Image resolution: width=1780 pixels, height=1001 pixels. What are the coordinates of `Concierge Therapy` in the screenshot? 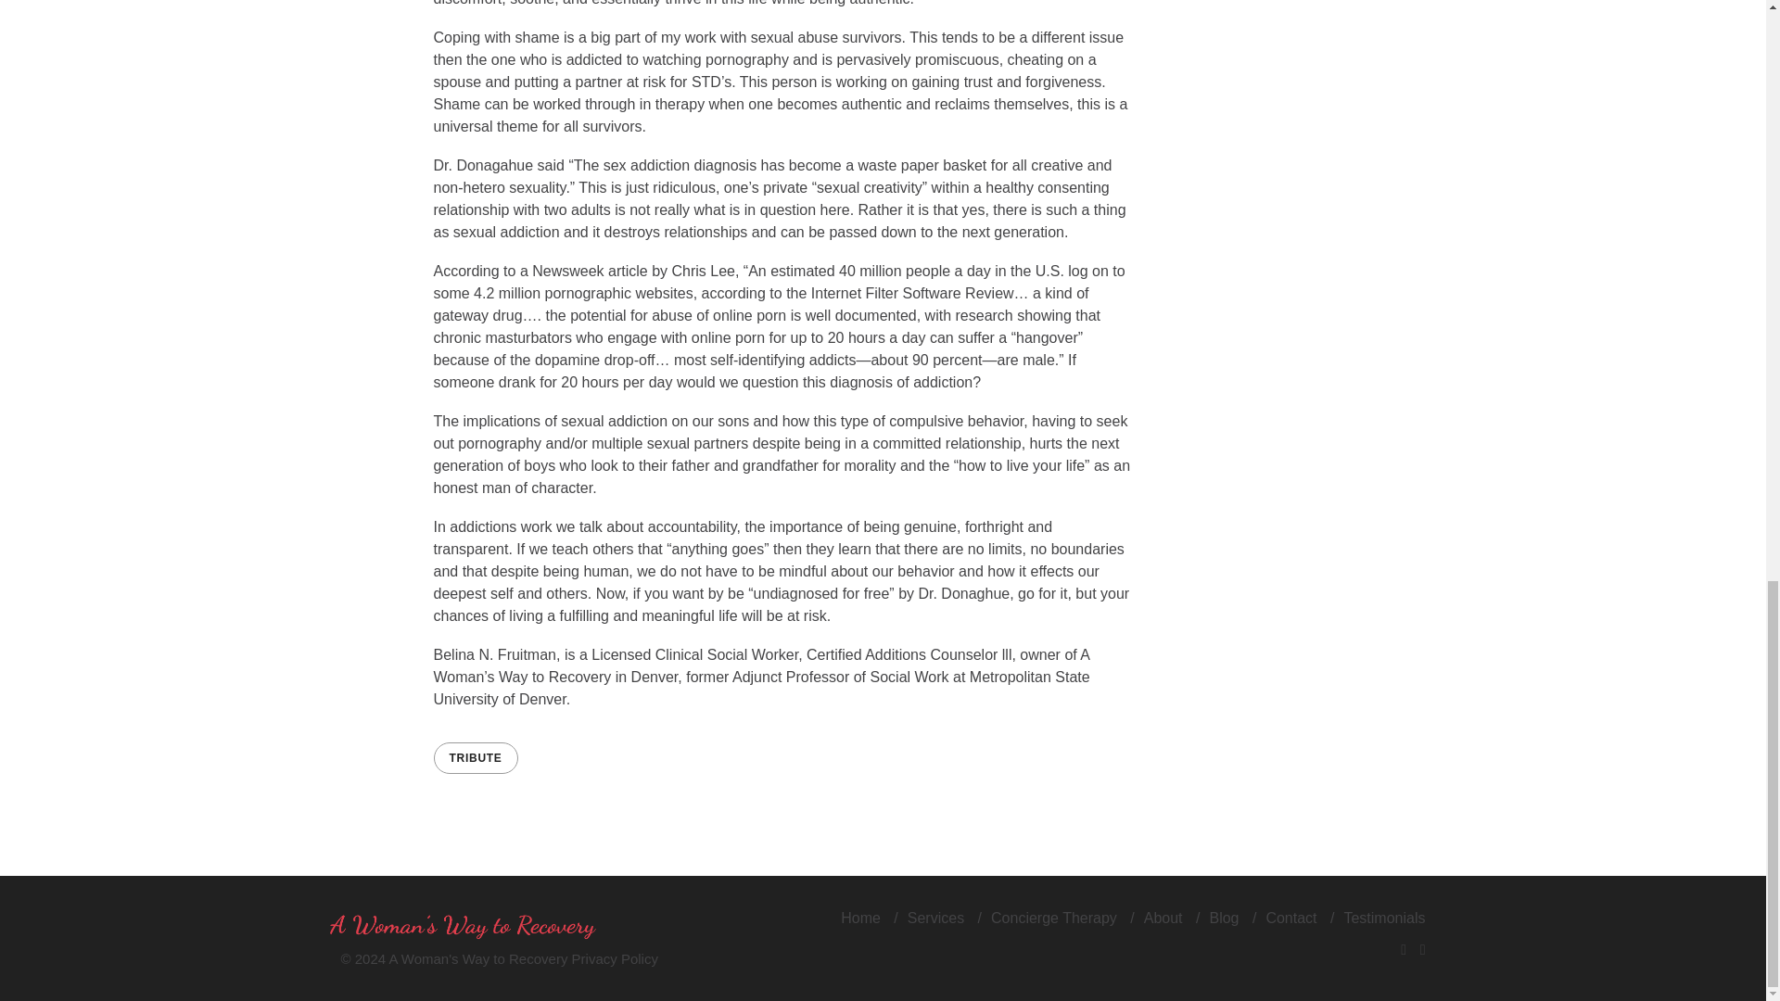 It's located at (1054, 918).